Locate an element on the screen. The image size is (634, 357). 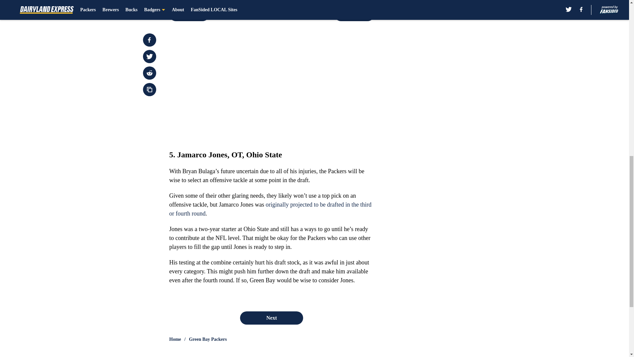
Next is located at coordinates (271, 318).